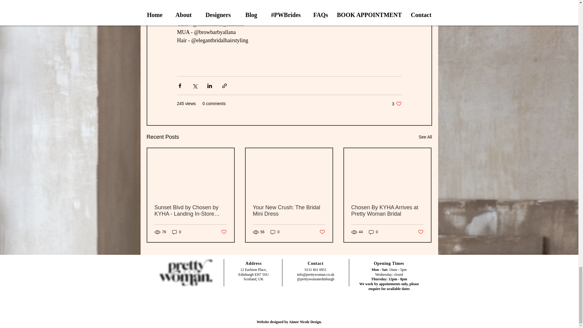  What do you see at coordinates (223, 232) in the screenshot?
I see `Post not marked as liked` at bounding box center [223, 232].